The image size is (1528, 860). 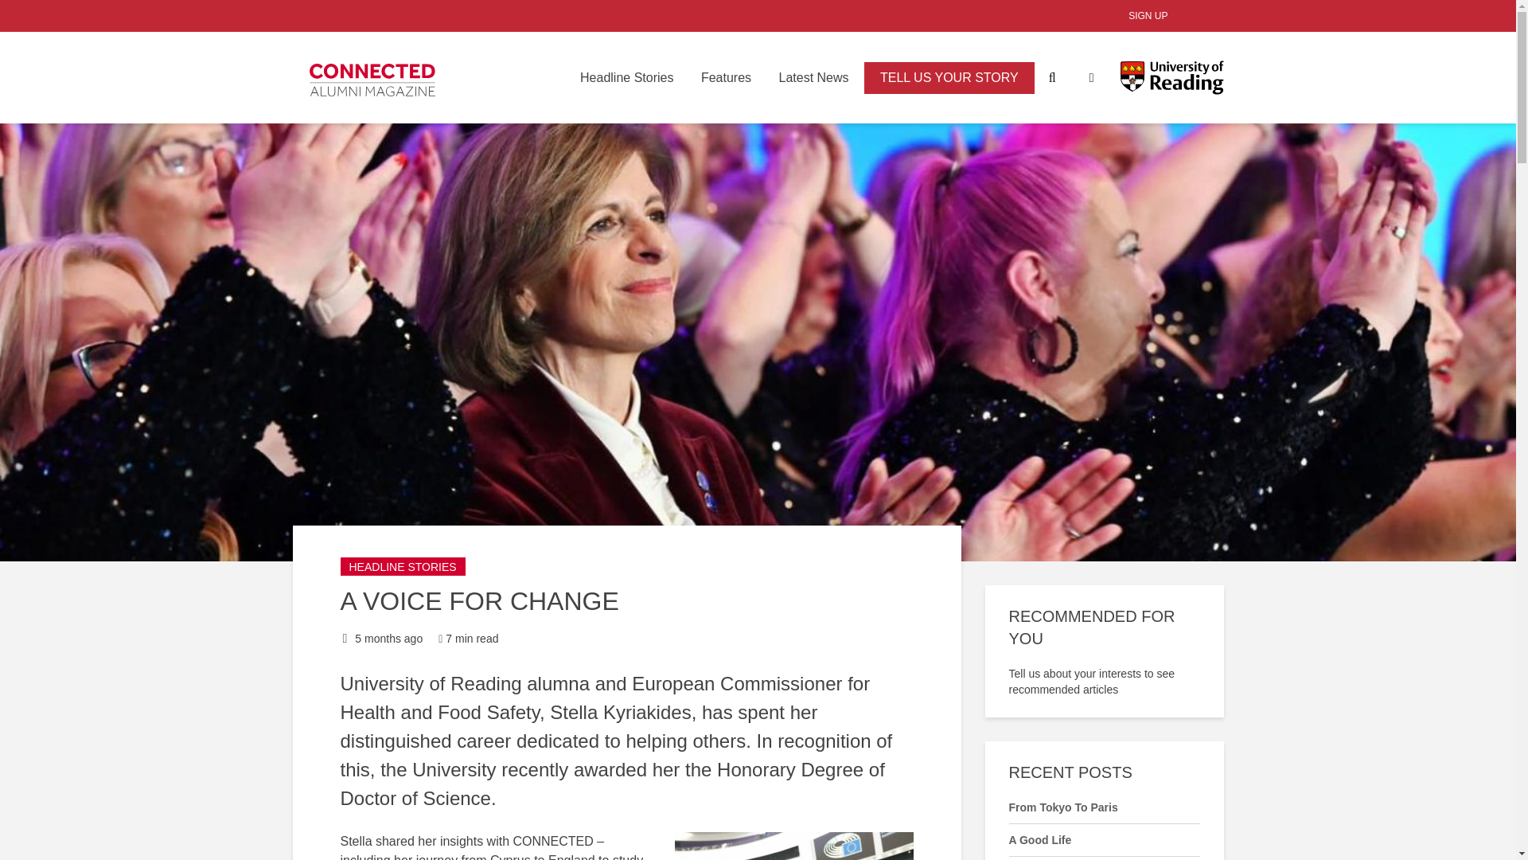 What do you see at coordinates (1040, 839) in the screenshot?
I see `A Good Life` at bounding box center [1040, 839].